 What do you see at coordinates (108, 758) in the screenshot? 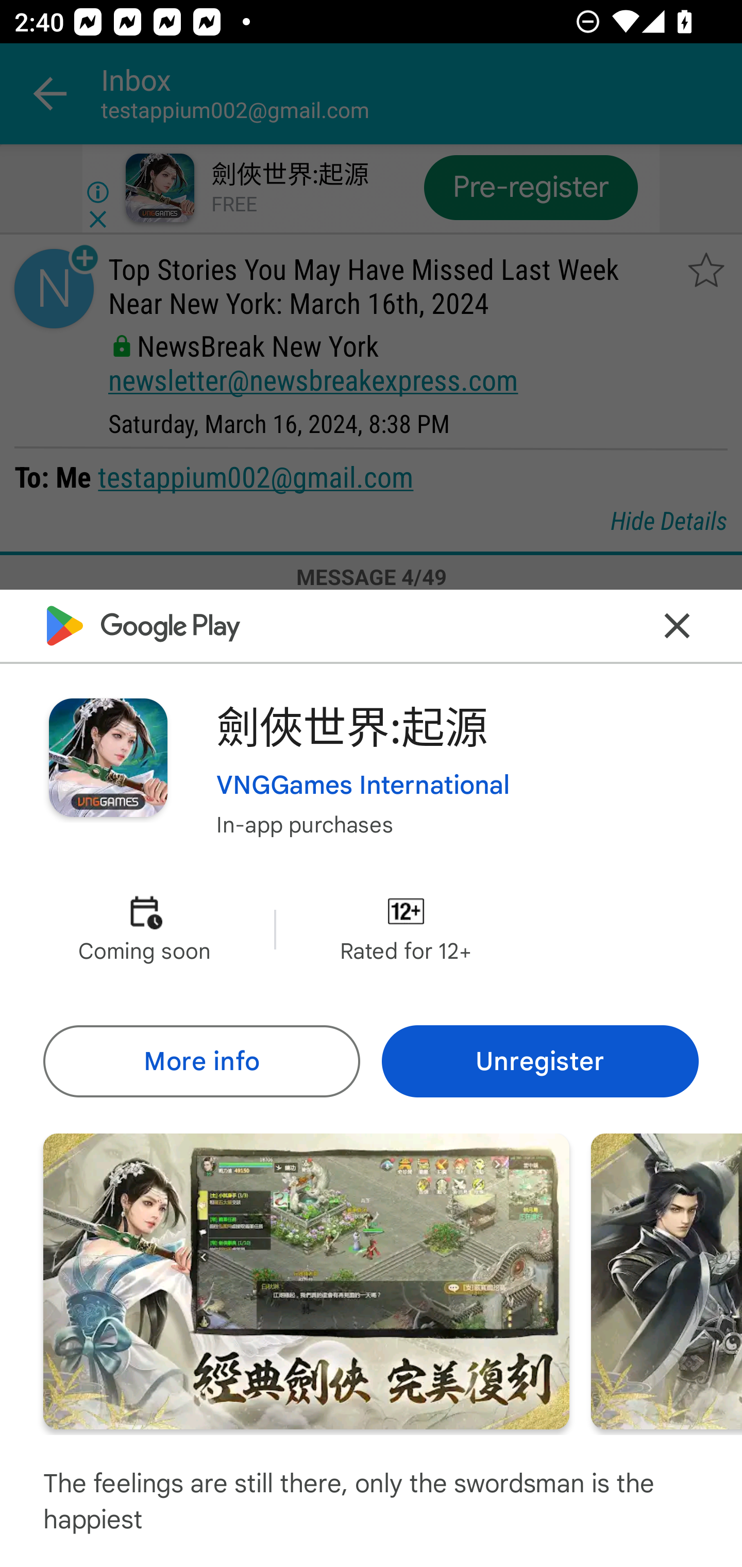
I see `Image of app or game icon for 劍俠世界:起源` at bounding box center [108, 758].